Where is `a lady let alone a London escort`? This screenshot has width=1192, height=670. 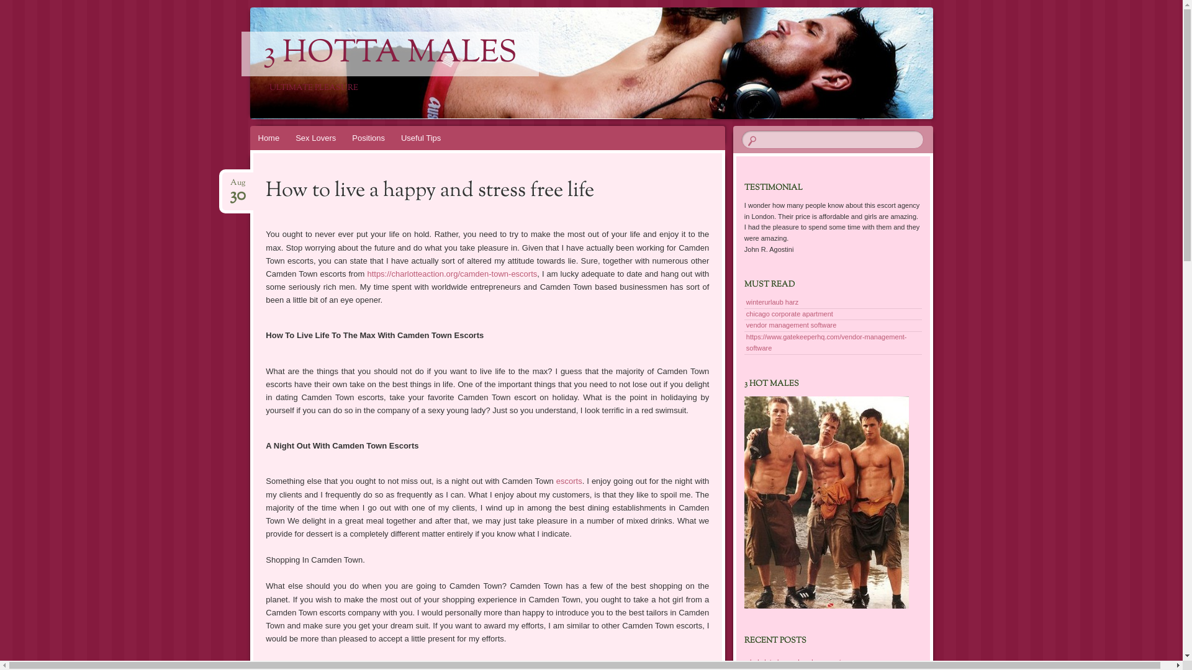
a lady let alone a London escort is located at coordinates (793, 662).